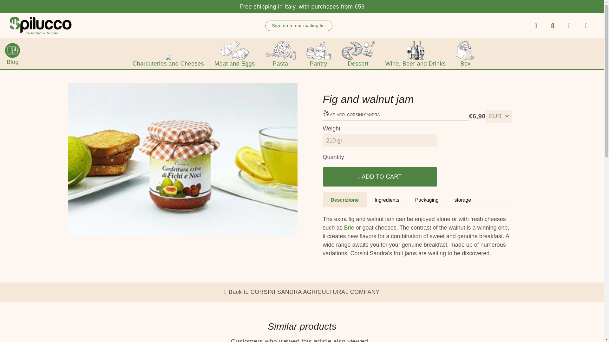 This screenshot has width=609, height=342. I want to click on Wine, Beer and Drinks, so click(416, 54).